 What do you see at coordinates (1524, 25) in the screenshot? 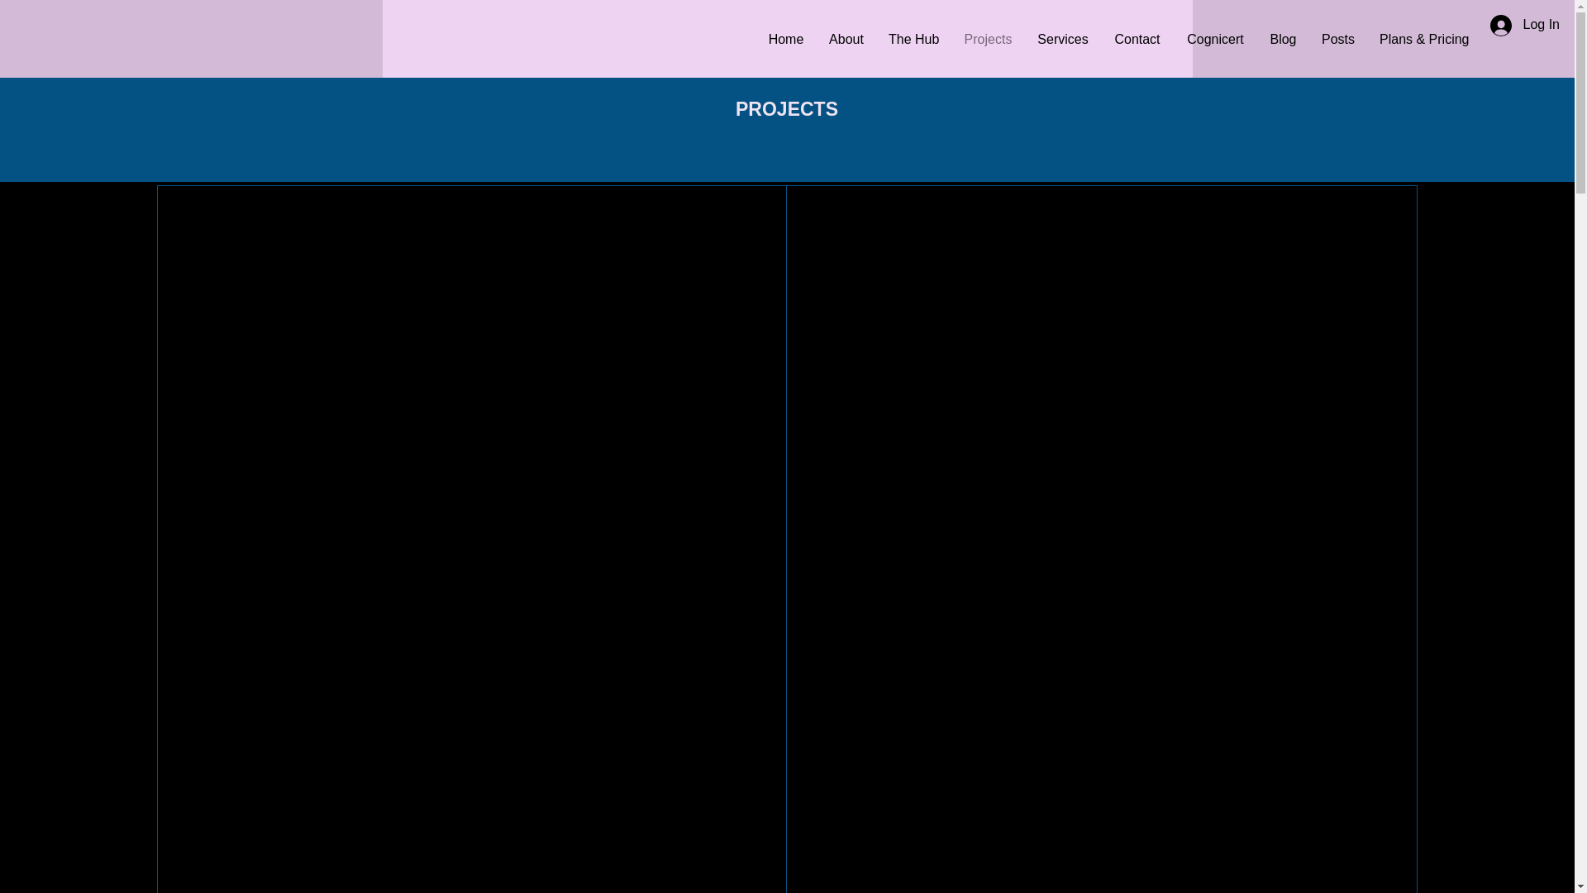
I see `Log In` at bounding box center [1524, 25].